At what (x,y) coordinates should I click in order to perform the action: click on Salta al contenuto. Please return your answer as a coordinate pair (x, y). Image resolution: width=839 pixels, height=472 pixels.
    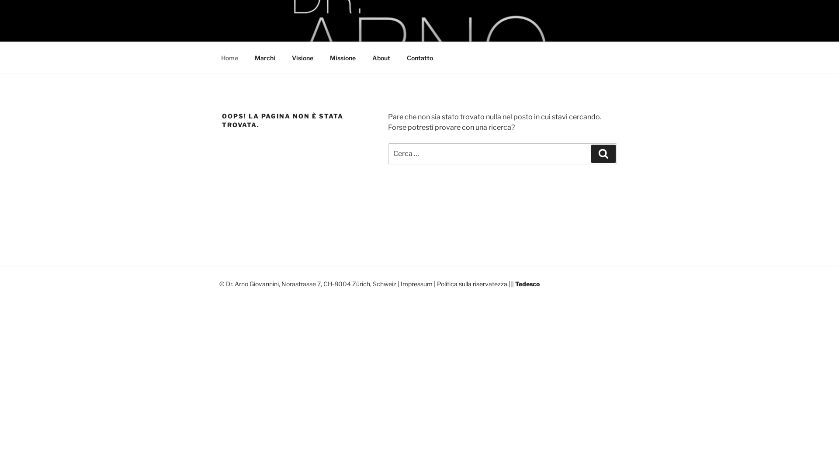
    Looking at the image, I should click on (0, 0).